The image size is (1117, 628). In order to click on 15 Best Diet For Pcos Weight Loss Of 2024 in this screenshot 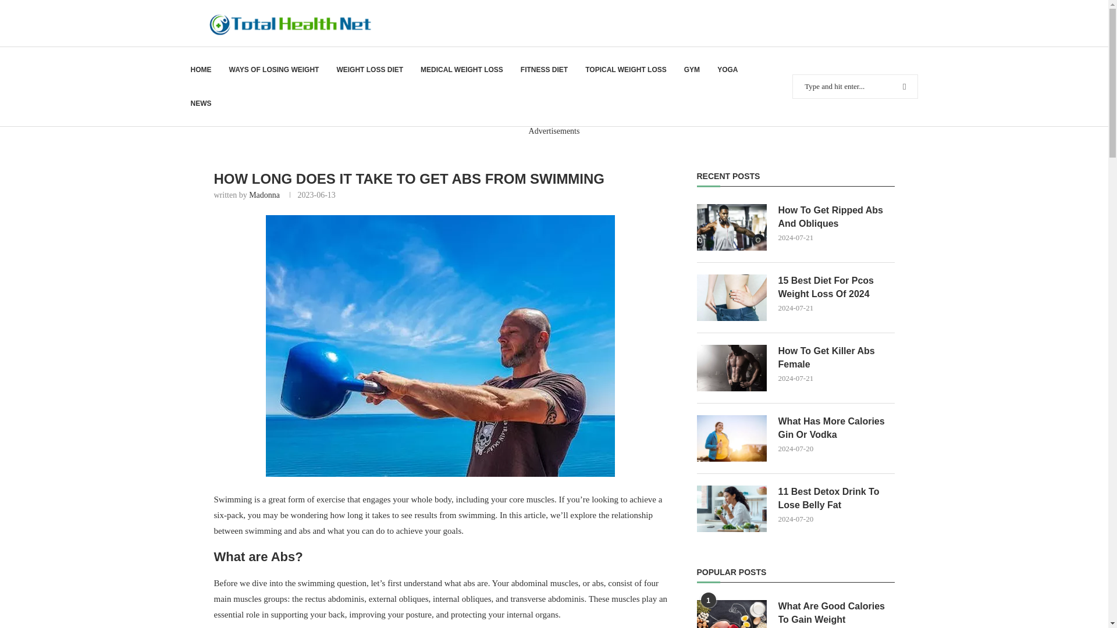, I will do `click(732, 297)`.